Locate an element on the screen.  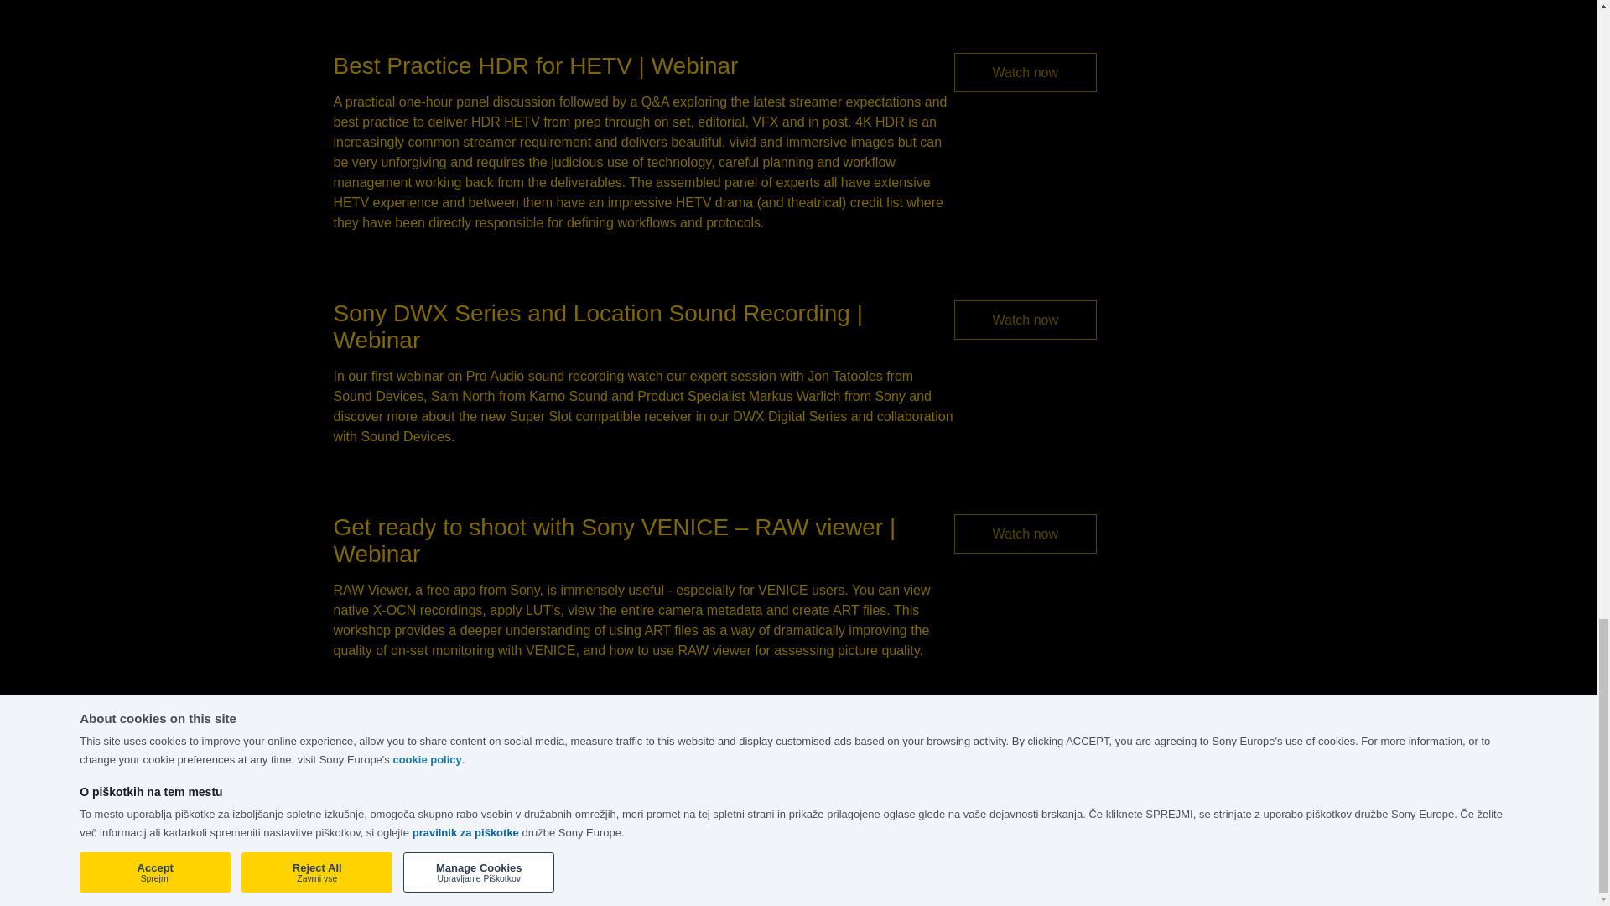
Watch now is located at coordinates (1026, 534).